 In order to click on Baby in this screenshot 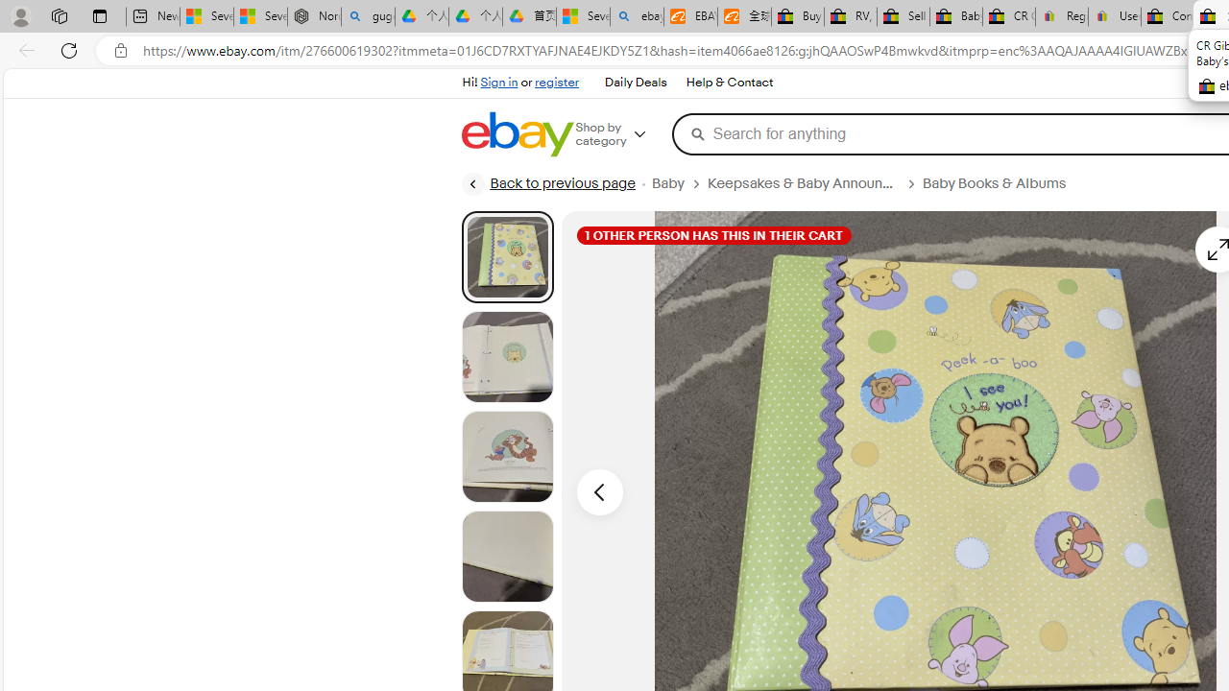, I will do `click(680, 183)`.